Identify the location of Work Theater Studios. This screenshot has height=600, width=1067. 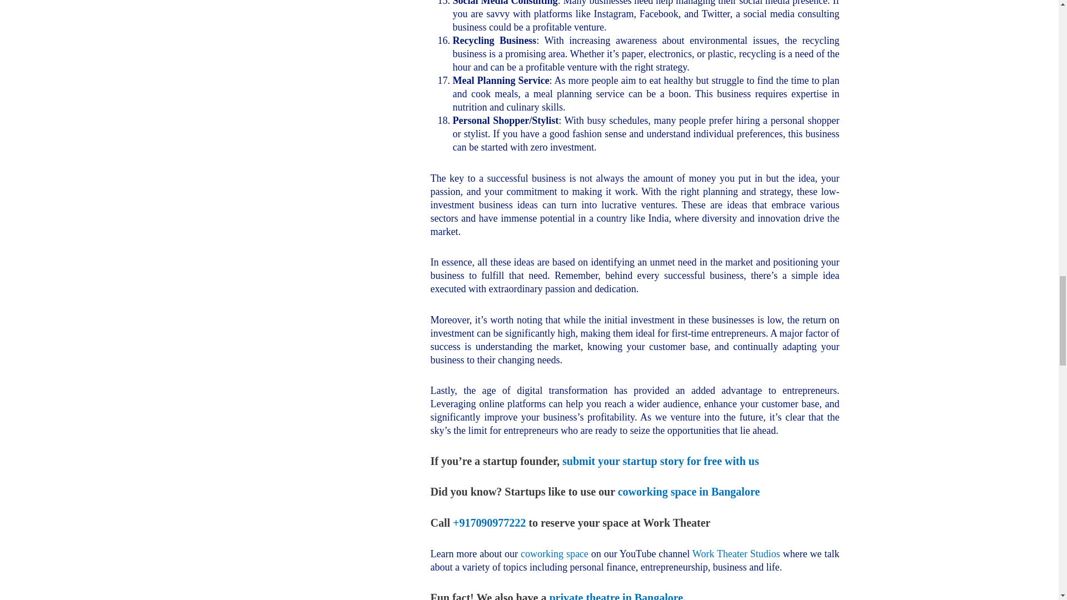
(736, 553).